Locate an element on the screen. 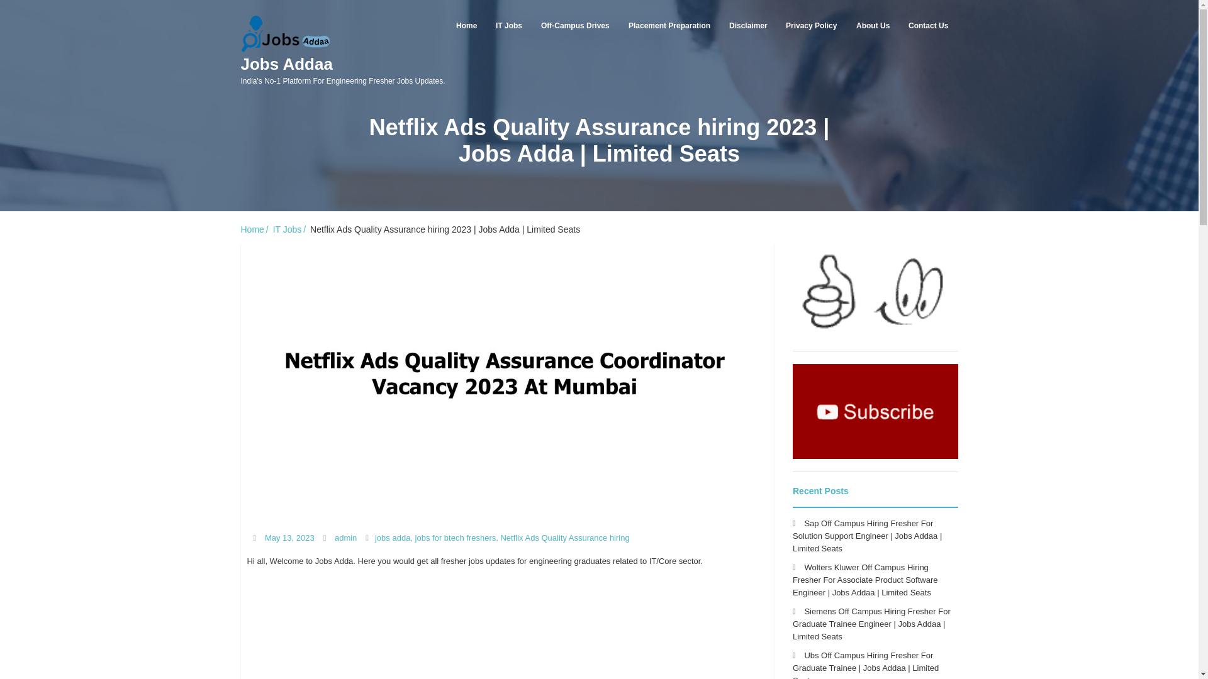 The width and height of the screenshot is (1208, 679). Disclaimer is located at coordinates (748, 25).